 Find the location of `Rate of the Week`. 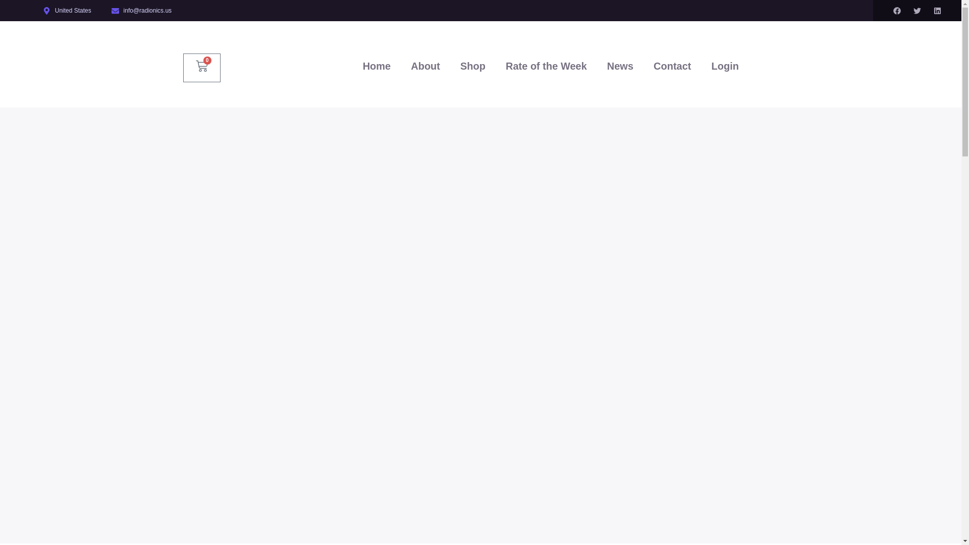

Rate of the Week is located at coordinates (546, 66).